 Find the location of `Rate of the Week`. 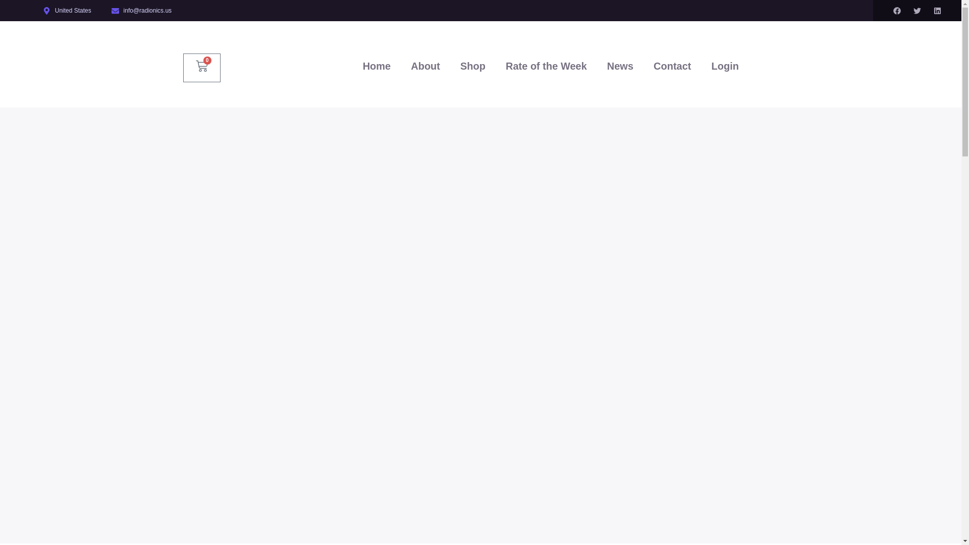

Rate of the Week is located at coordinates (546, 66).